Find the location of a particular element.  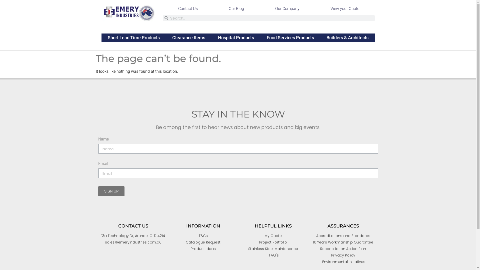

Catalogue Request is located at coordinates (203, 242).